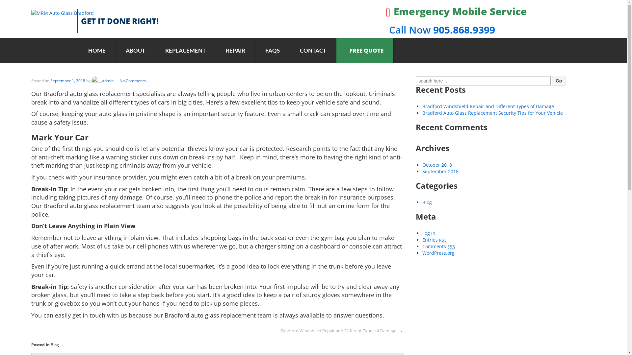 This screenshot has height=355, width=632. What do you see at coordinates (440, 30) in the screenshot?
I see `Call Now 905.868.9399` at bounding box center [440, 30].